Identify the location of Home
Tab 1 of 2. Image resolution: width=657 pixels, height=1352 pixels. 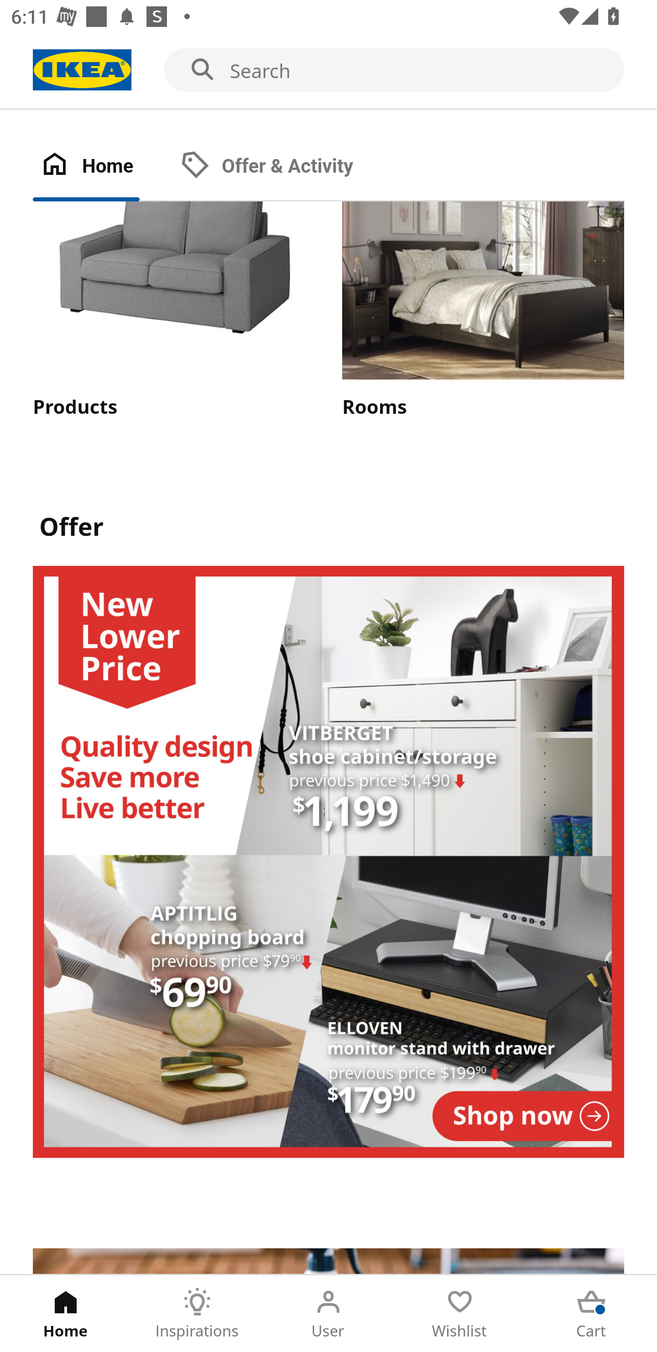
(102, 166).